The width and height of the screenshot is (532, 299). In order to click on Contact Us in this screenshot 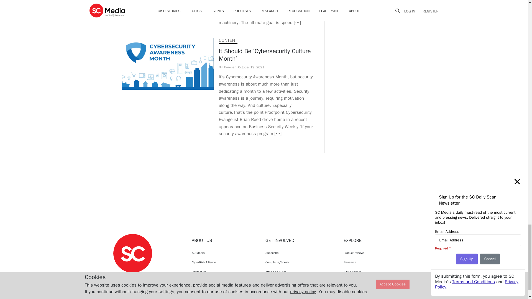, I will do `click(223, 272)`.